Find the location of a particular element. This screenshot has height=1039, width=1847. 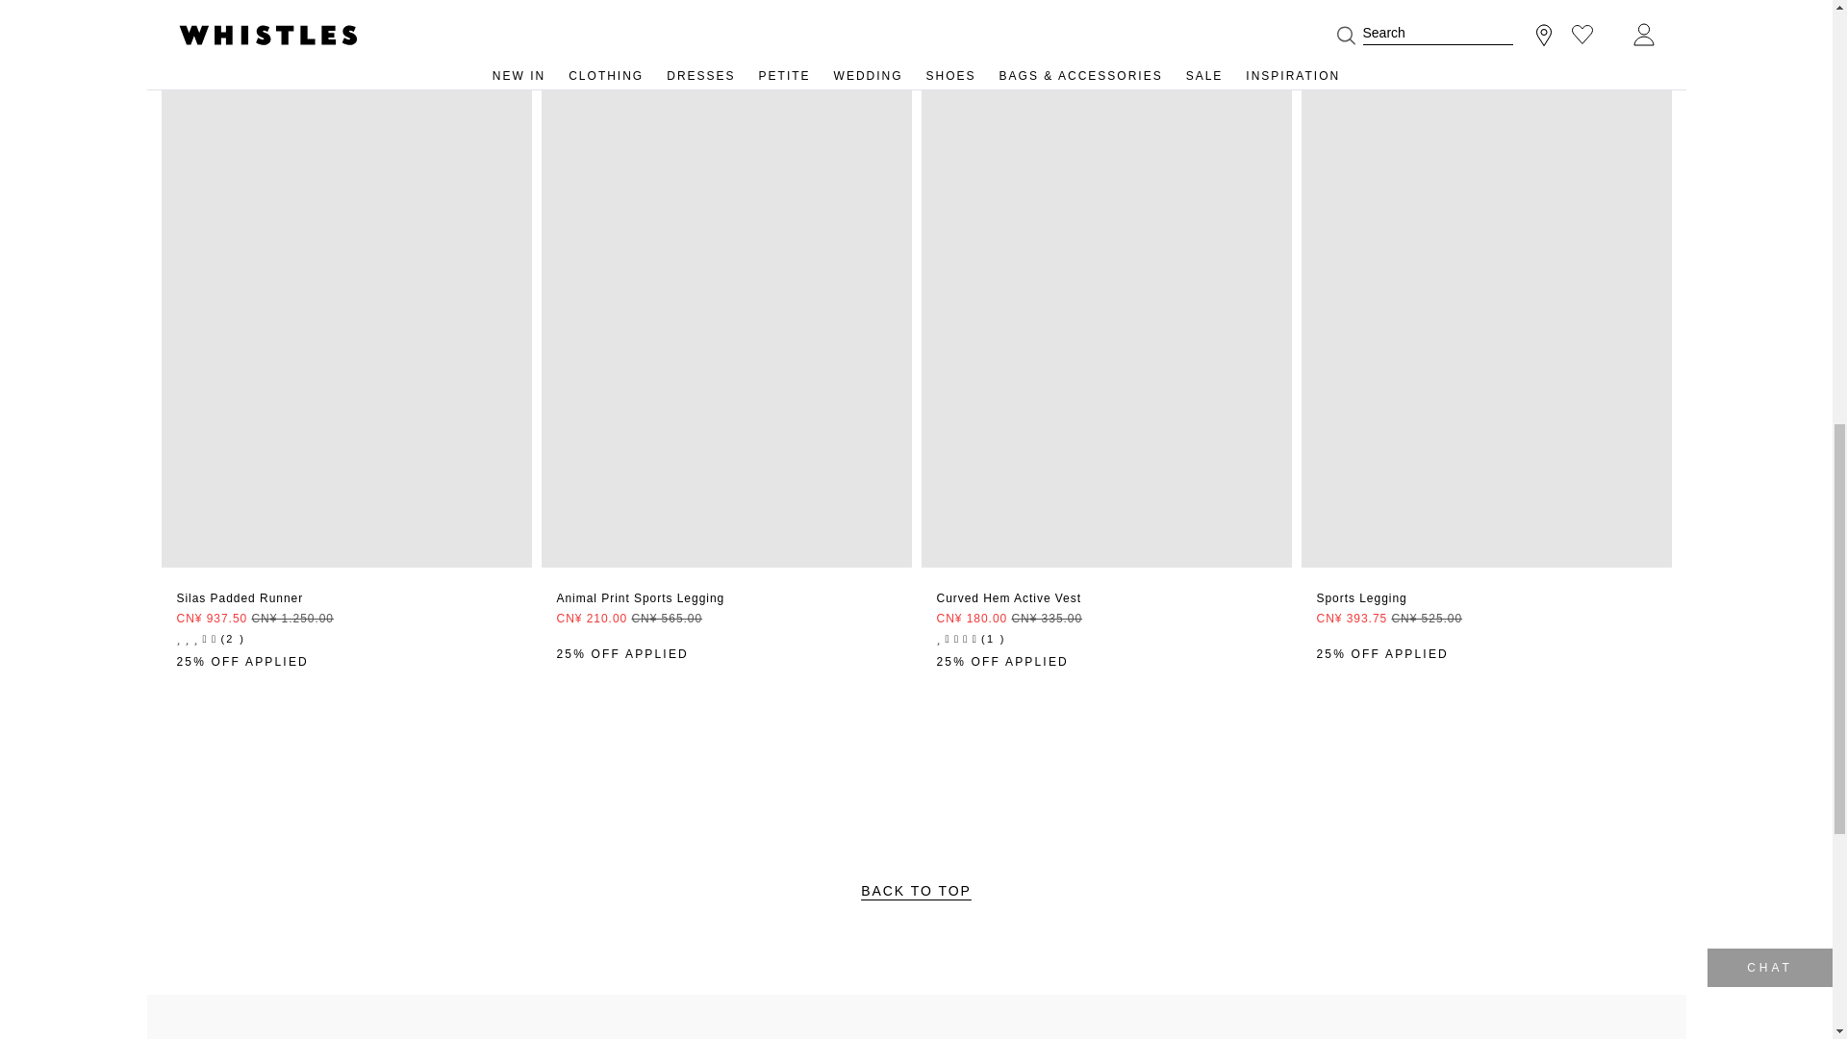

Animal Print Sports Legging is located at coordinates (725, 64).